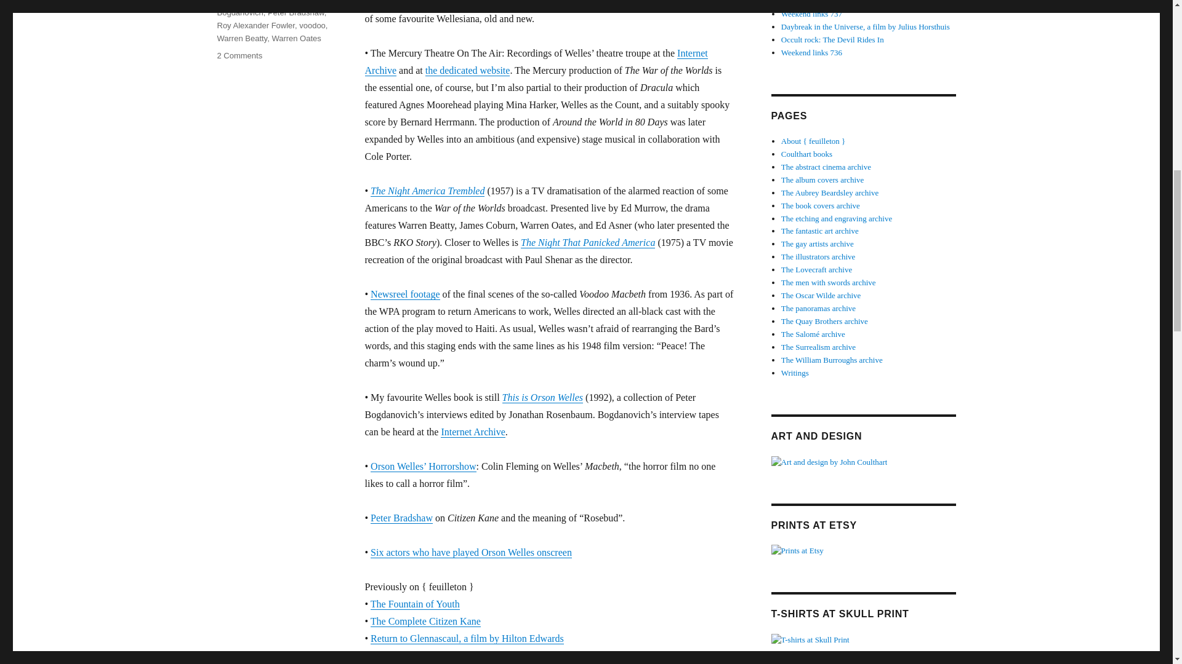 This screenshot has height=664, width=1182. What do you see at coordinates (267, 2) in the screenshot?
I see `Paul Shenar` at bounding box center [267, 2].